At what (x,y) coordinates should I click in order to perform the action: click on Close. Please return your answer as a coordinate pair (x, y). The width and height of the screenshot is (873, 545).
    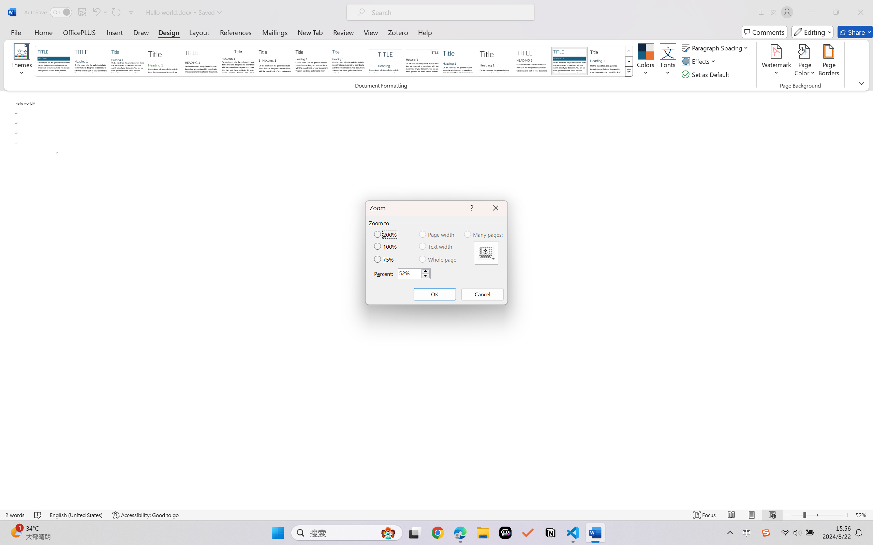
    Looking at the image, I should click on (861, 12).